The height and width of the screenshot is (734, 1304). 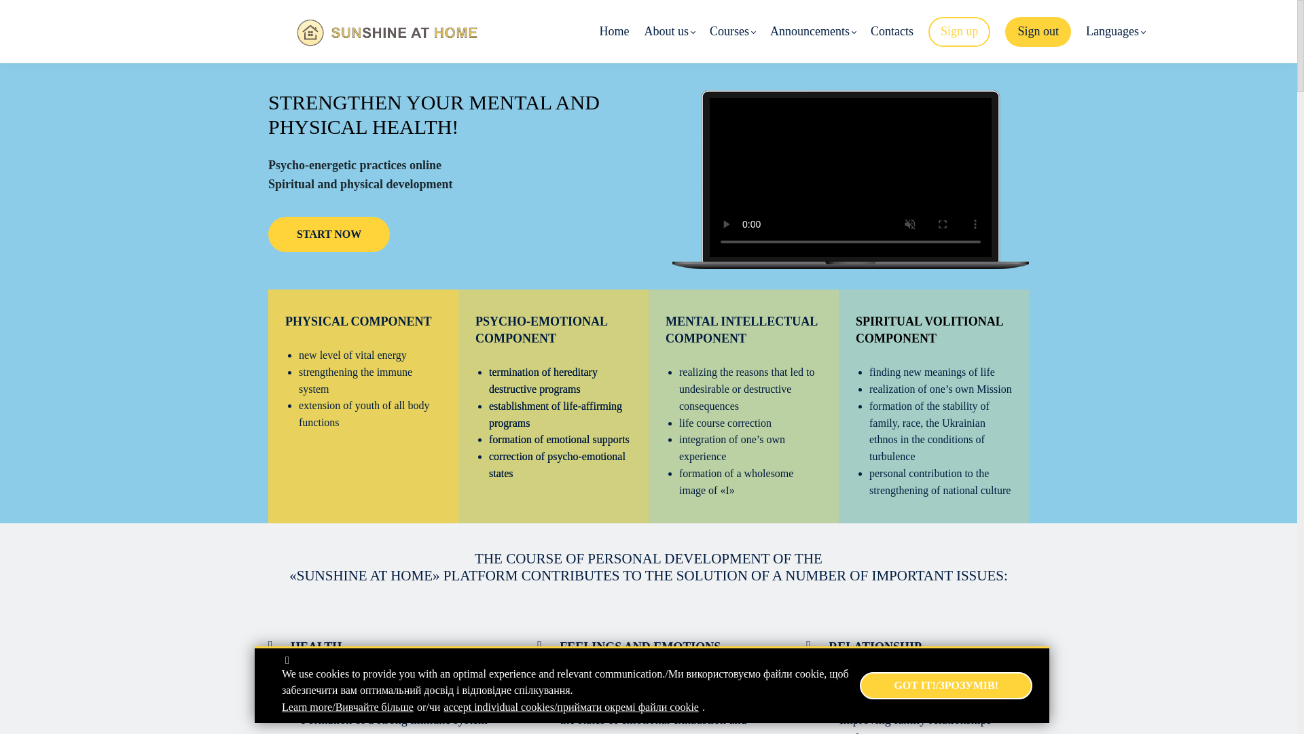 What do you see at coordinates (732, 31) in the screenshot?
I see `Courses` at bounding box center [732, 31].